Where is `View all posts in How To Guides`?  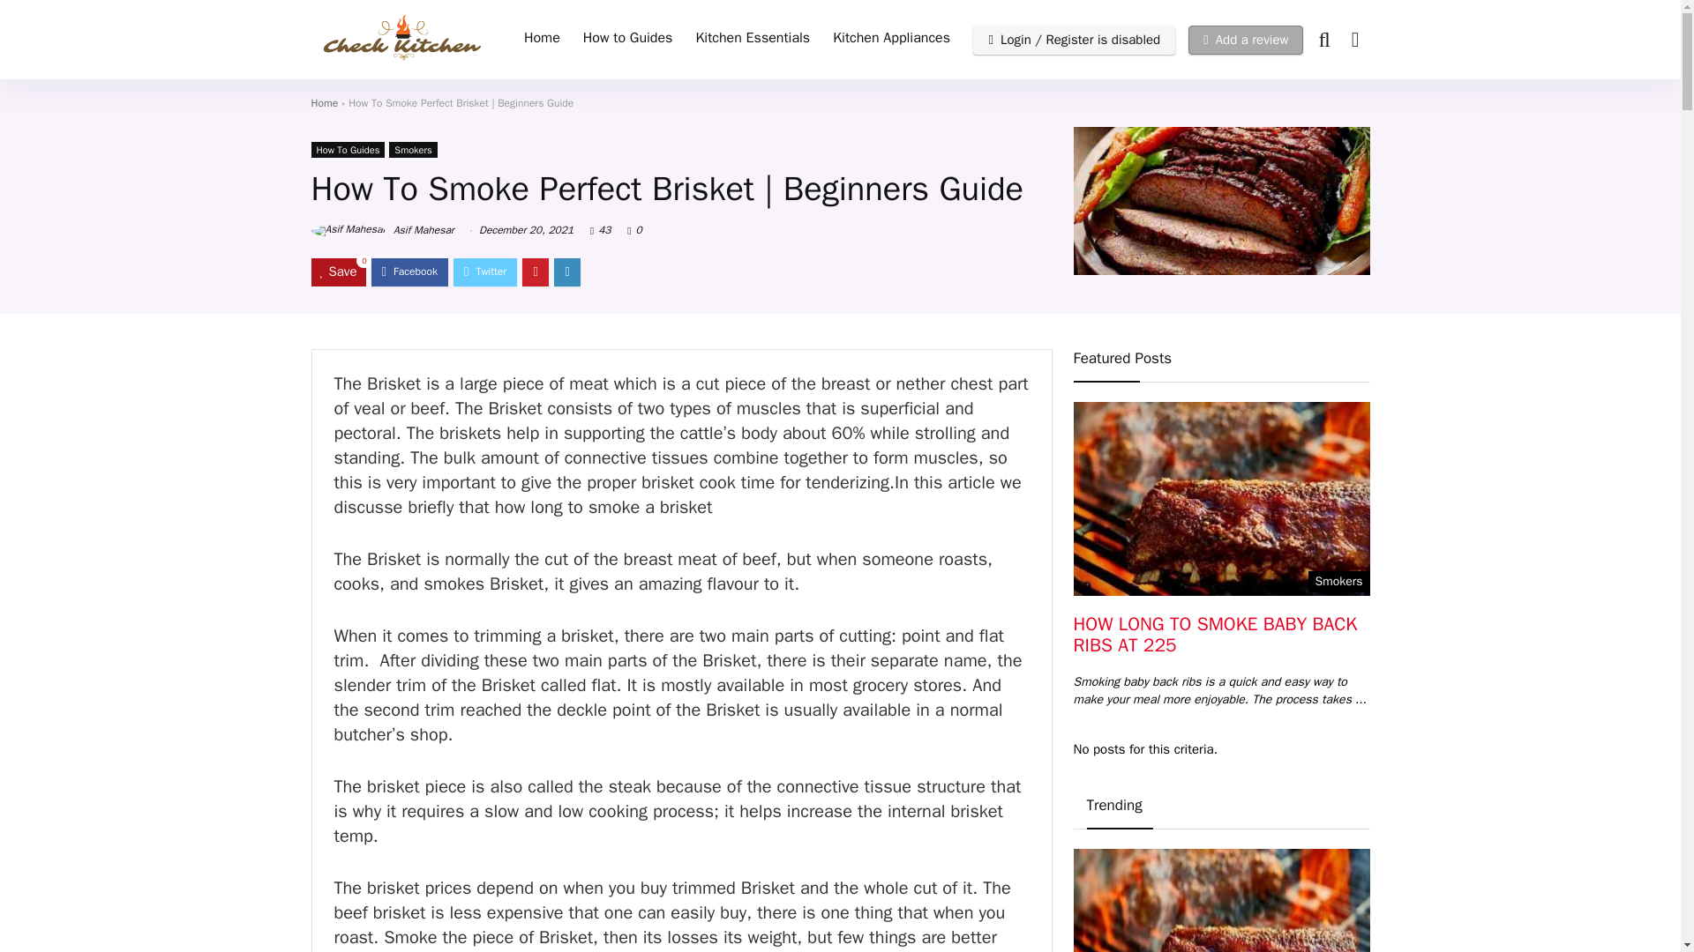
View all posts in How To Guides is located at coordinates (347, 150).